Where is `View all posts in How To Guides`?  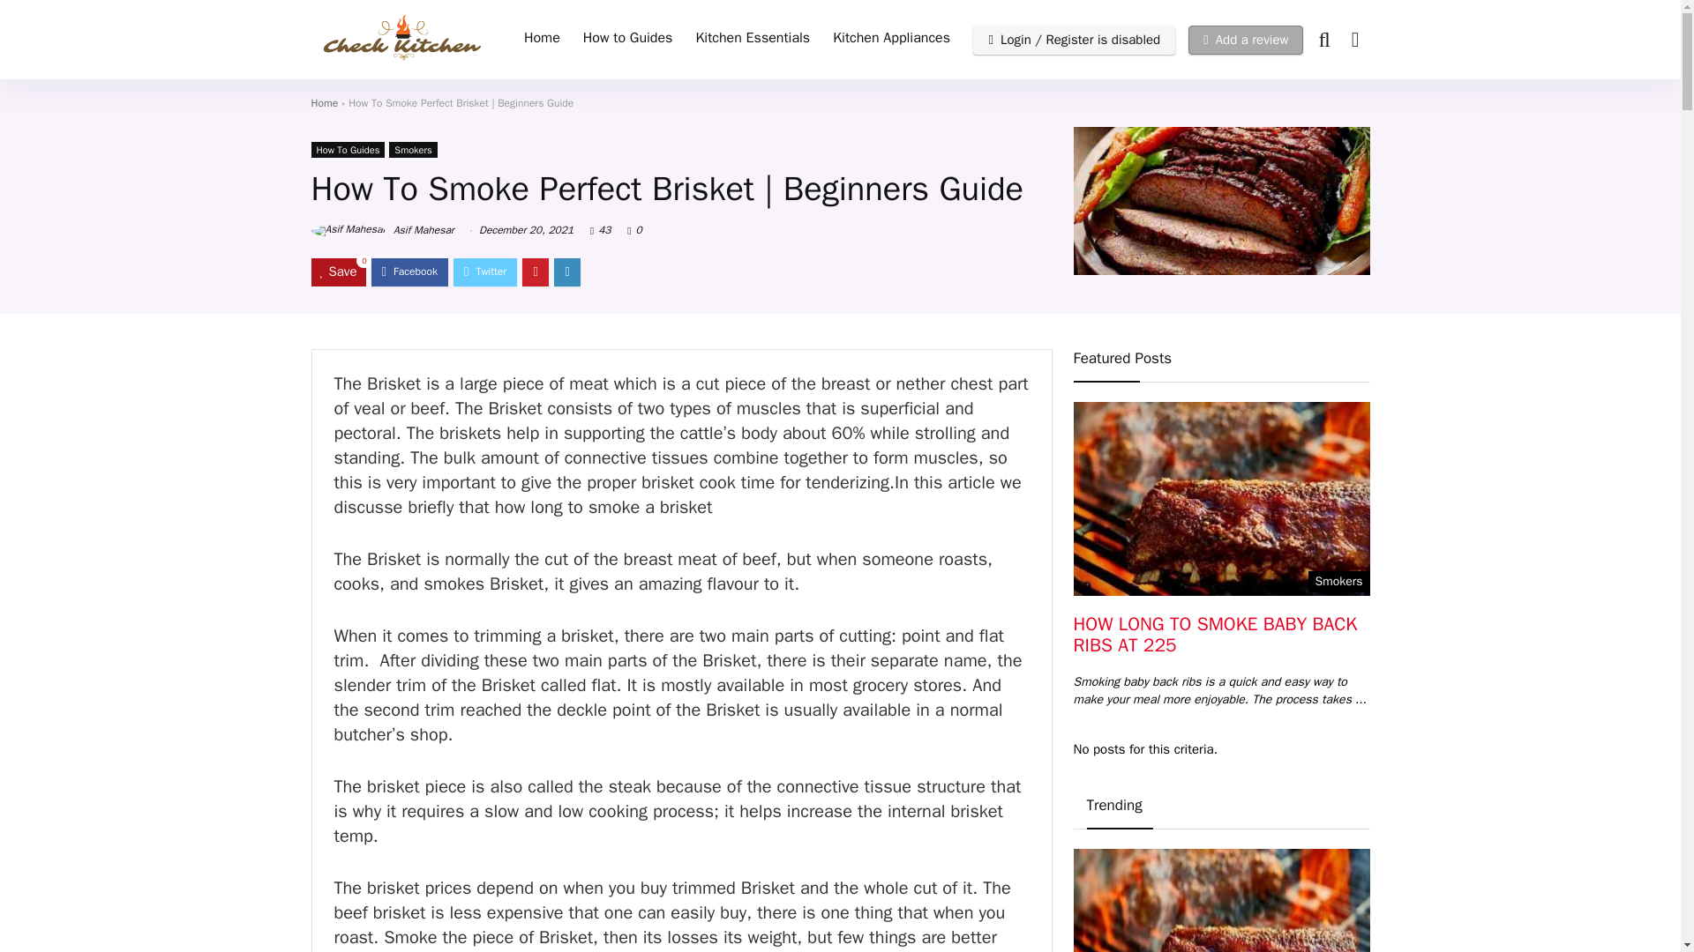
View all posts in How To Guides is located at coordinates (347, 150).